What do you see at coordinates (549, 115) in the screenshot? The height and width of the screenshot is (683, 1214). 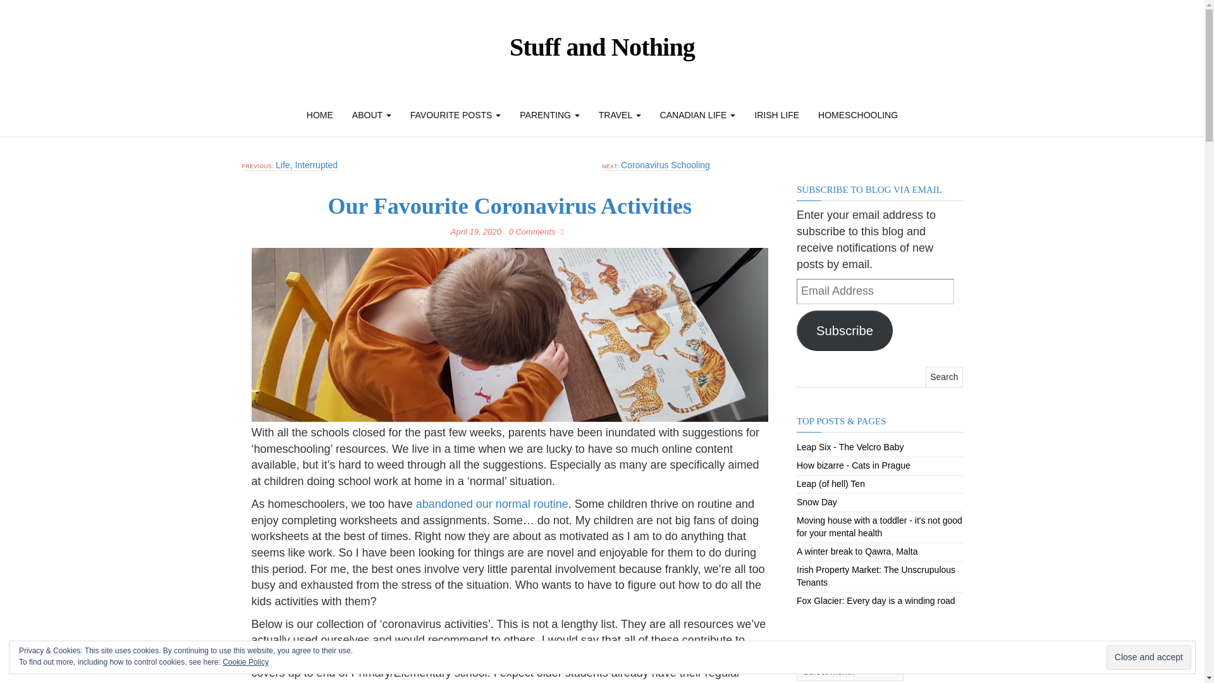 I see `PARENTING` at bounding box center [549, 115].